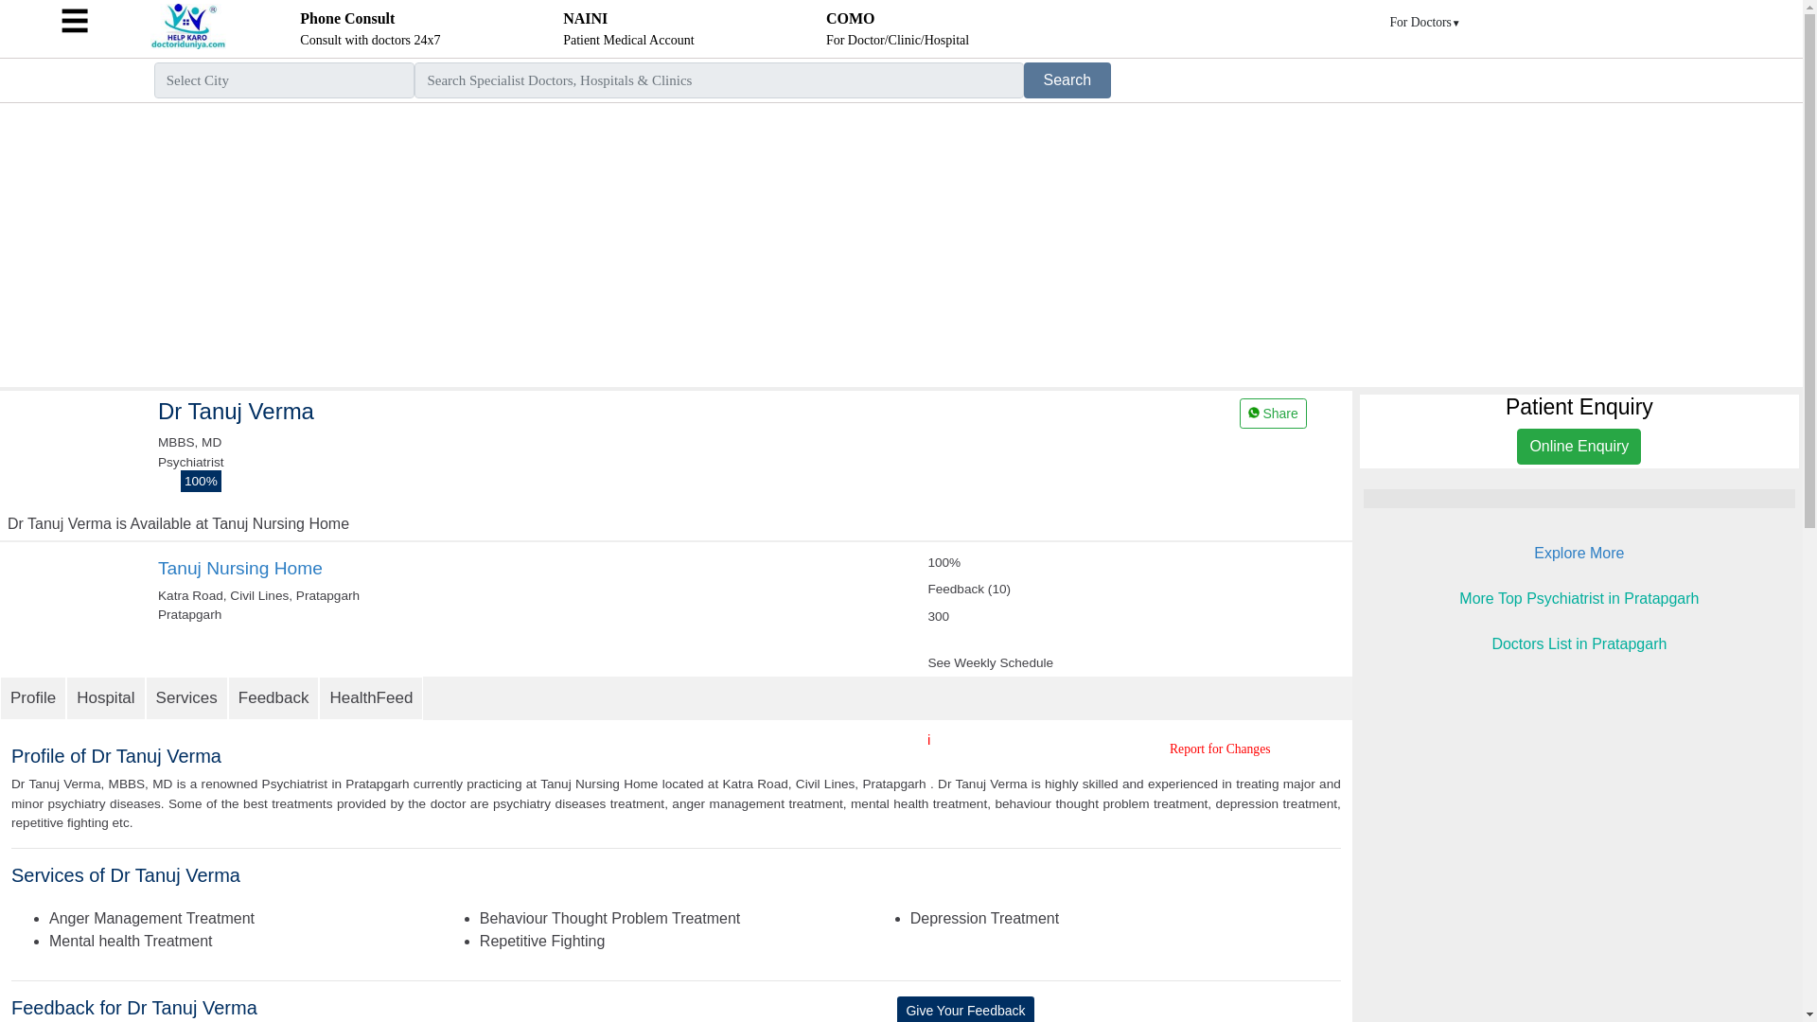  What do you see at coordinates (1272, 413) in the screenshot?
I see `Online Consult` at bounding box center [1272, 413].